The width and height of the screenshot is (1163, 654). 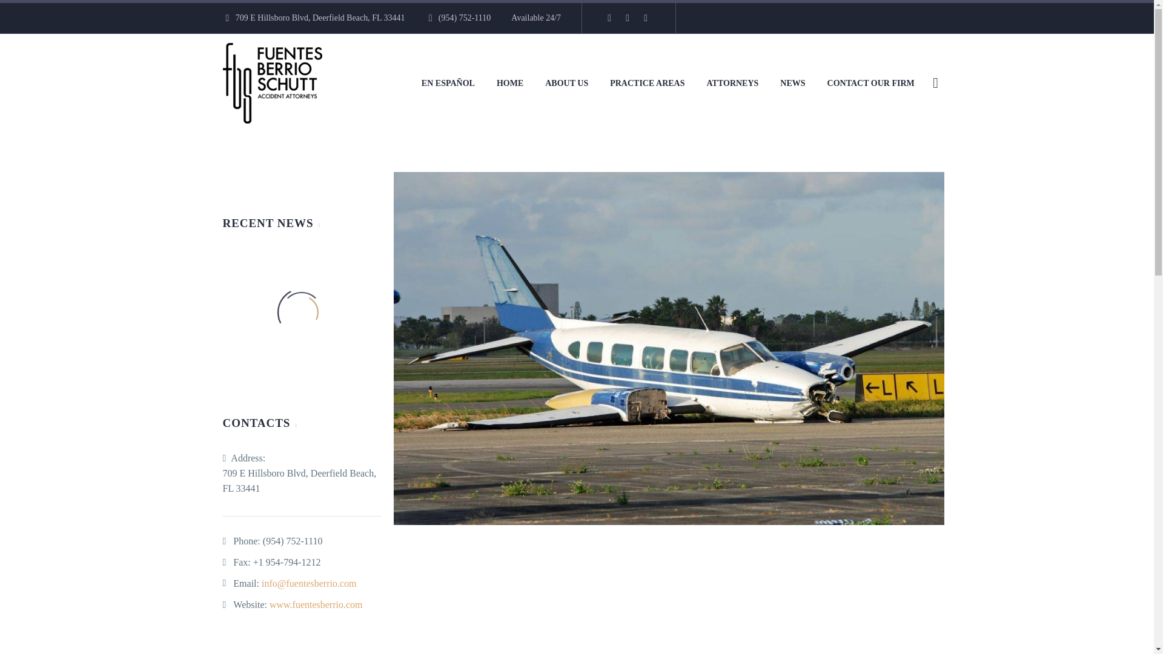 I want to click on HOME, so click(x=510, y=84).